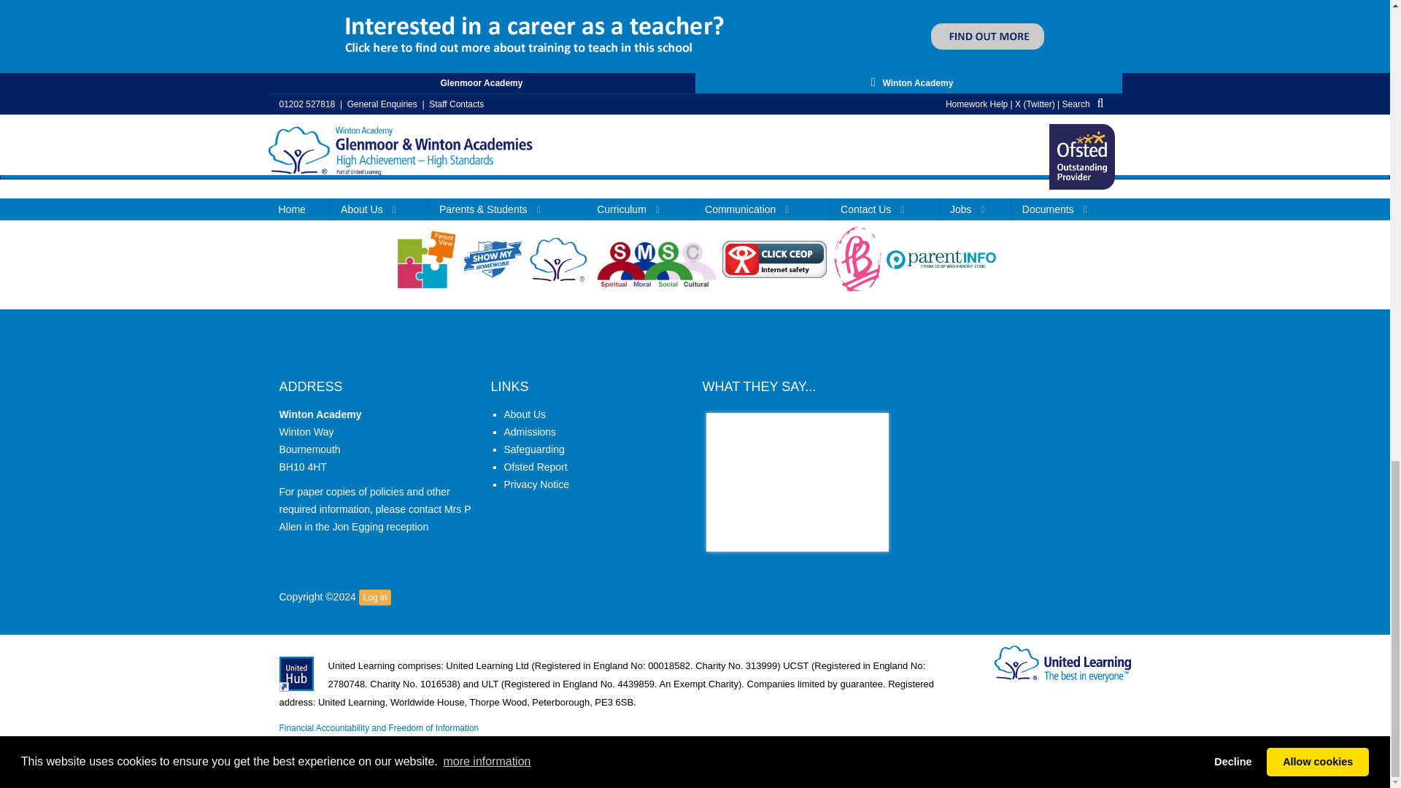 The image size is (1401, 788). What do you see at coordinates (1063, 664) in the screenshot?
I see `United Learning` at bounding box center [1063, 664].